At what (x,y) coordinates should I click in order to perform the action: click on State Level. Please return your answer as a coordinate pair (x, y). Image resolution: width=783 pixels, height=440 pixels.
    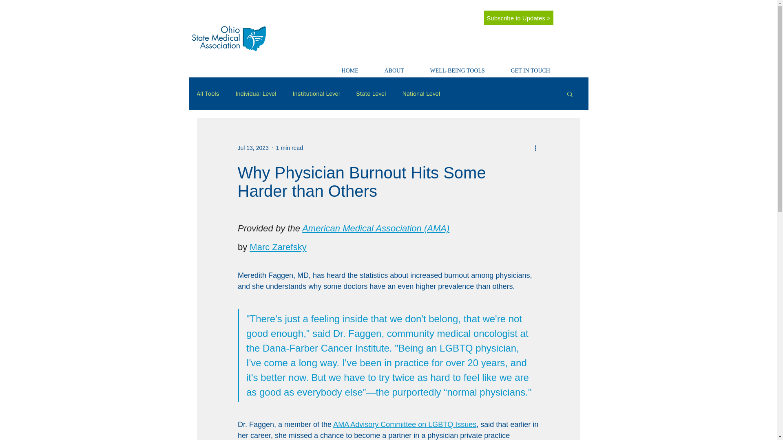
    Looking at the image, I should click on (371, 93).